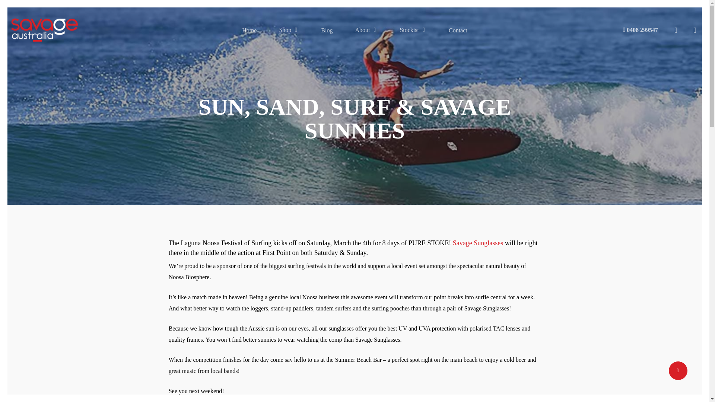  I want to click on facebook, so click(341, 348).